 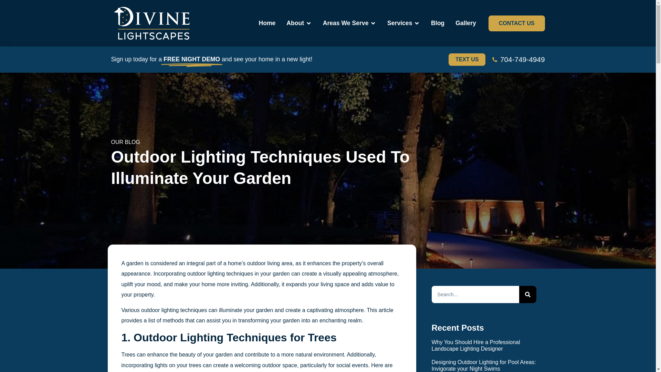 What do you see at coordinates (295, 23) in the screenshot?
I see `About` at bounding box center [295, 23].